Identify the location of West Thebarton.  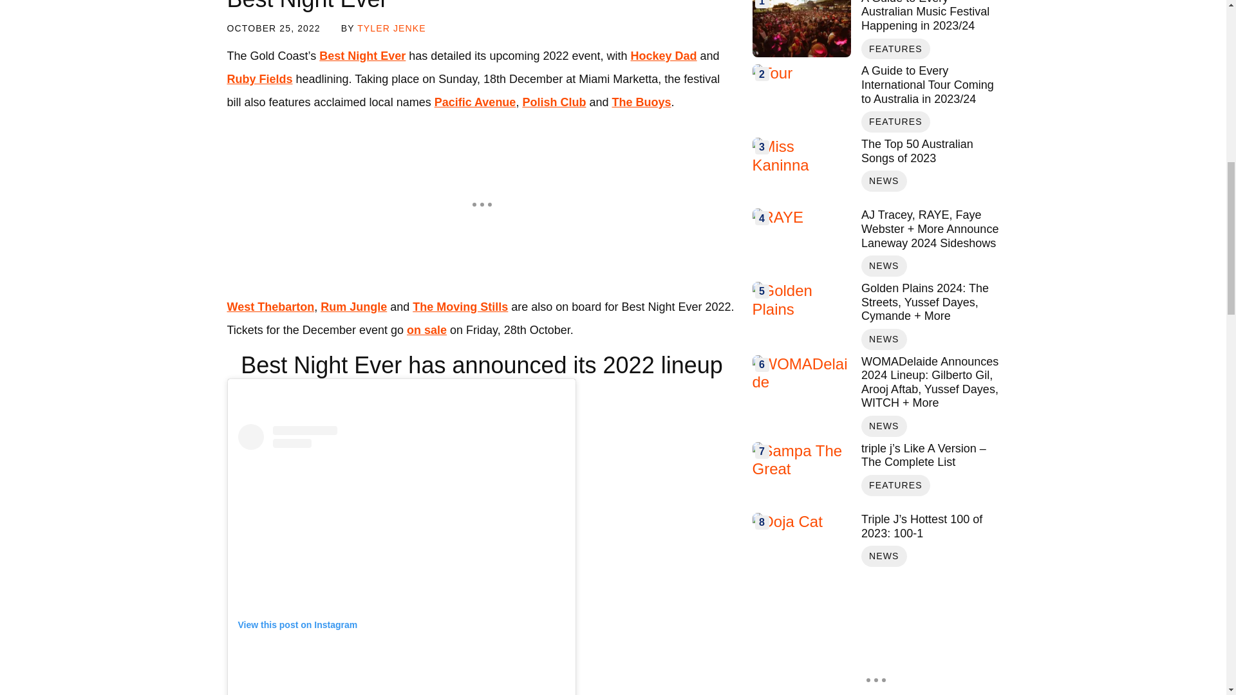
(270, 306).